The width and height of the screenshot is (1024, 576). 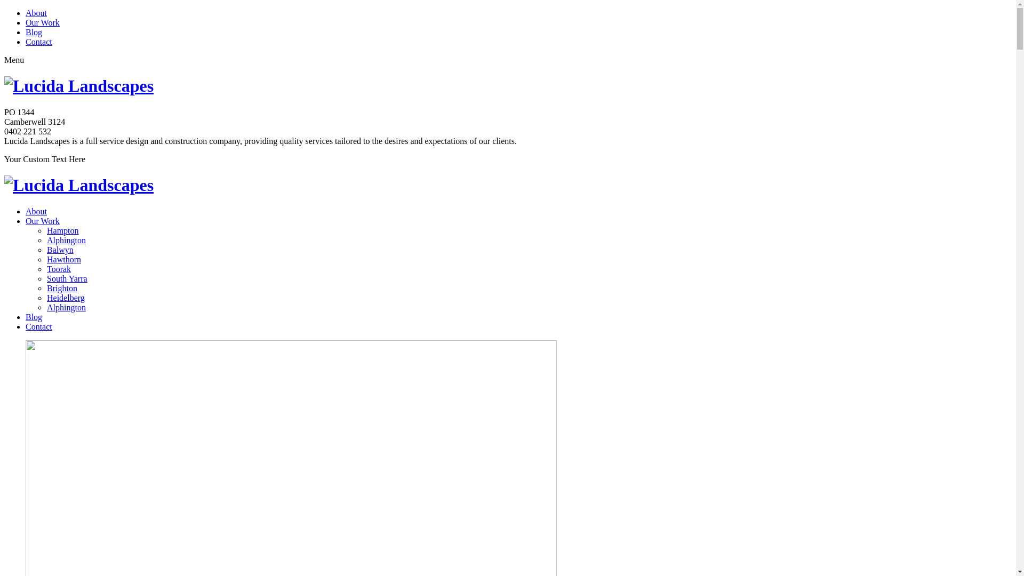 I want to click on Balwyn, so click(x=60, y=250).